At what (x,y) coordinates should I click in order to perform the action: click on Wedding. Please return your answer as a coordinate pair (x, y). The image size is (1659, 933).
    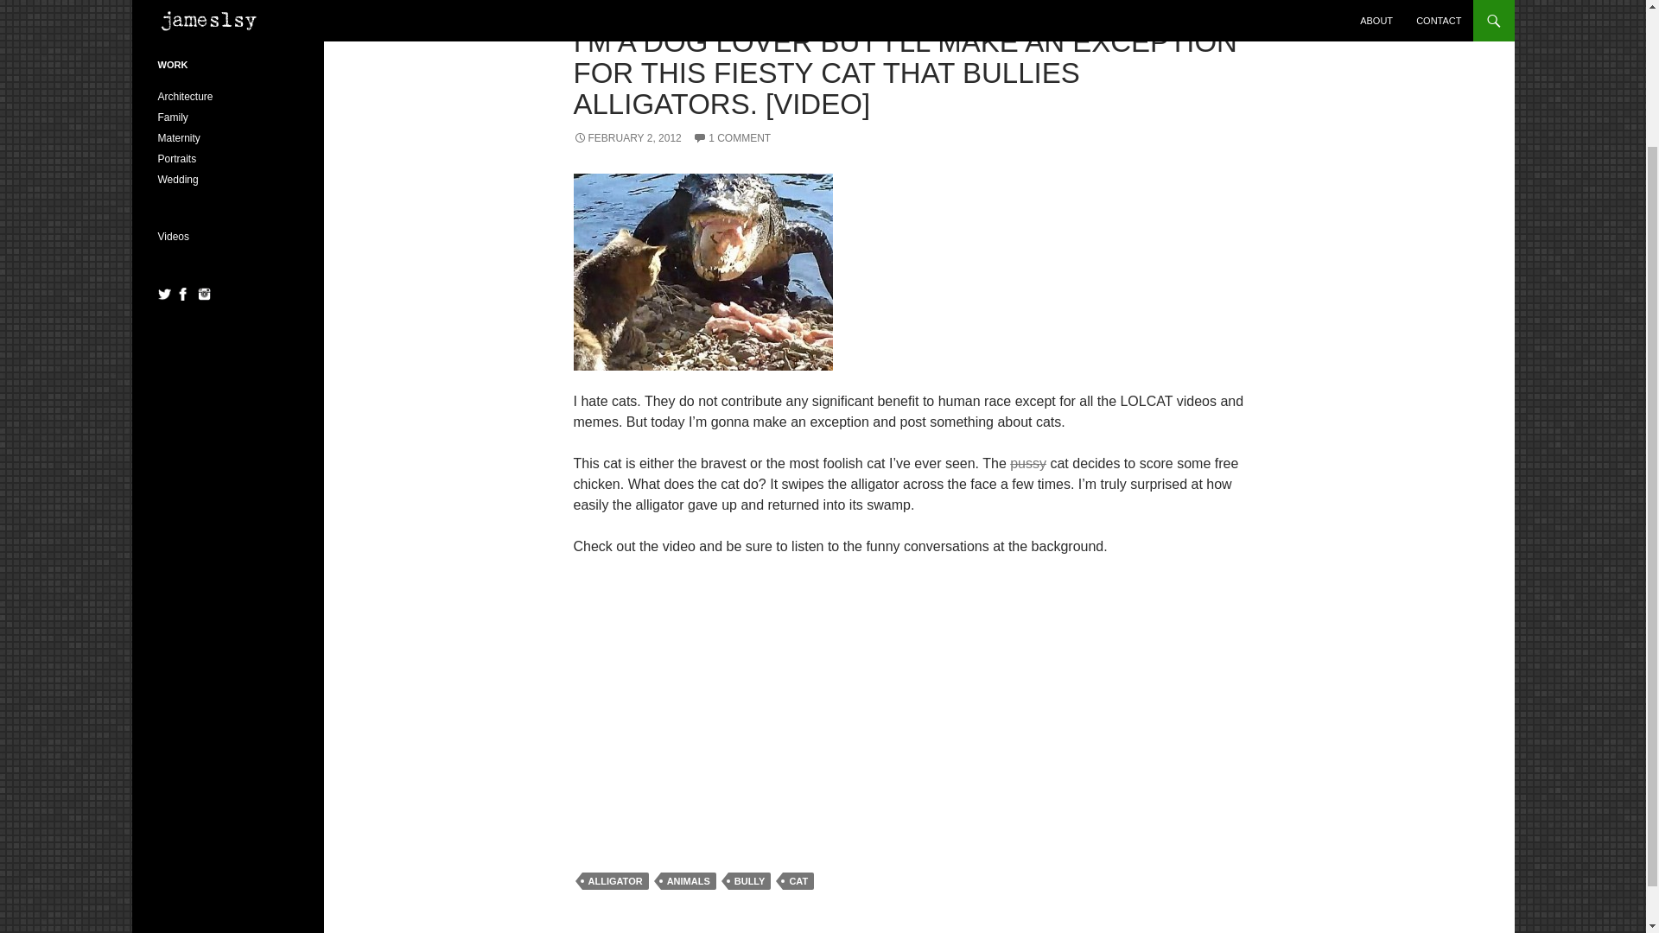
    Looking at the image, I should click on (177, 179).